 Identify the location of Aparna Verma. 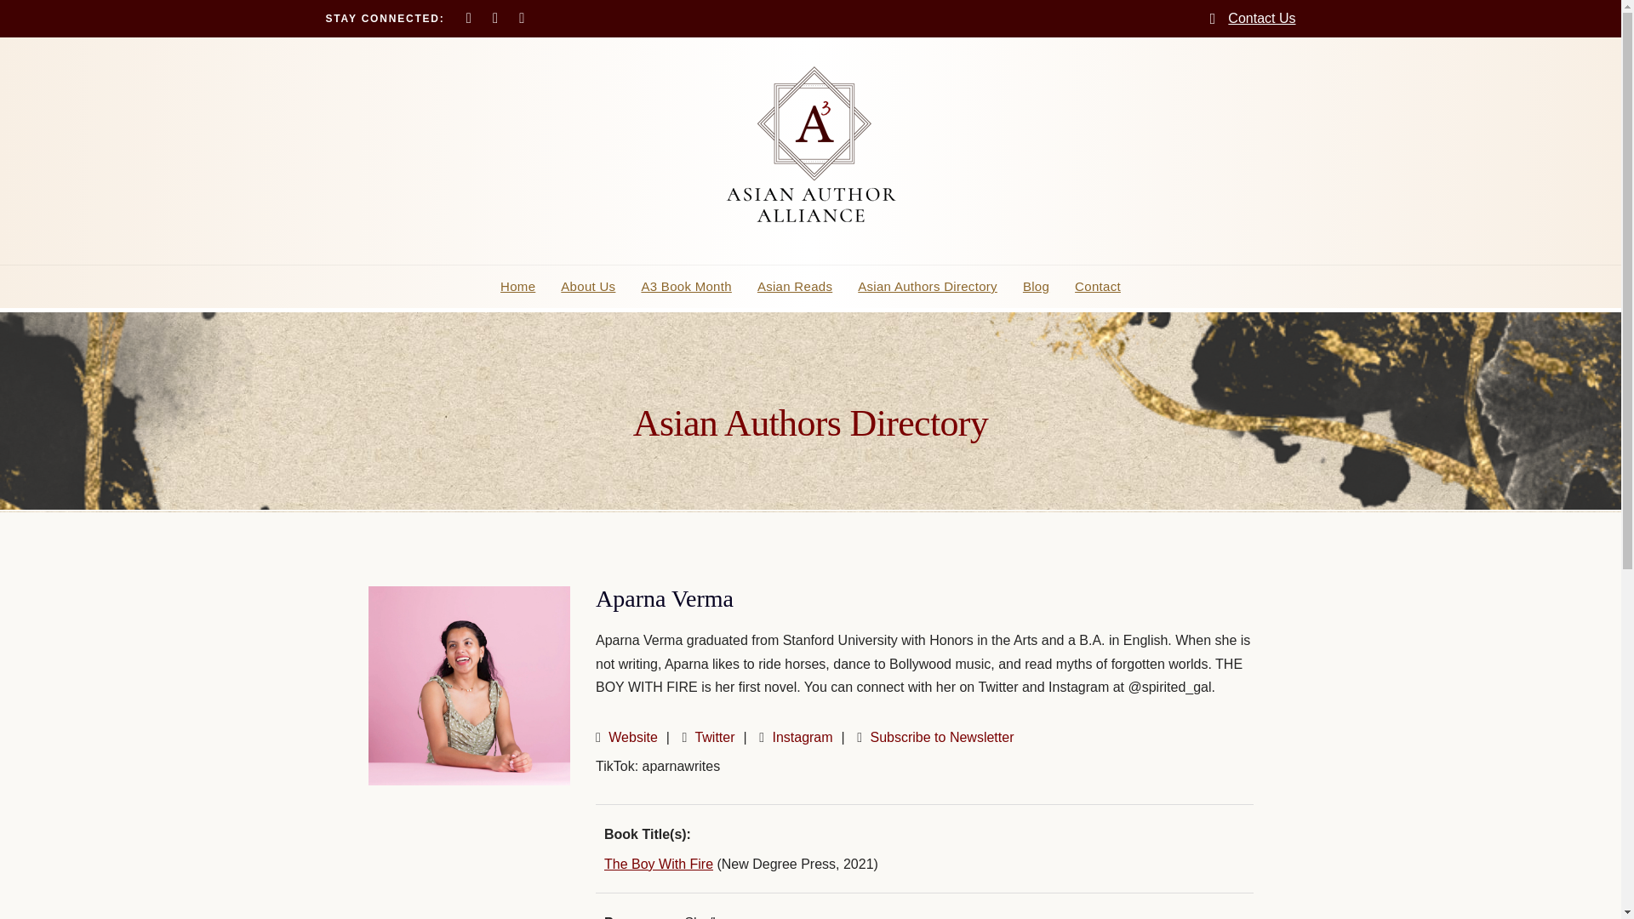
(469, 686).